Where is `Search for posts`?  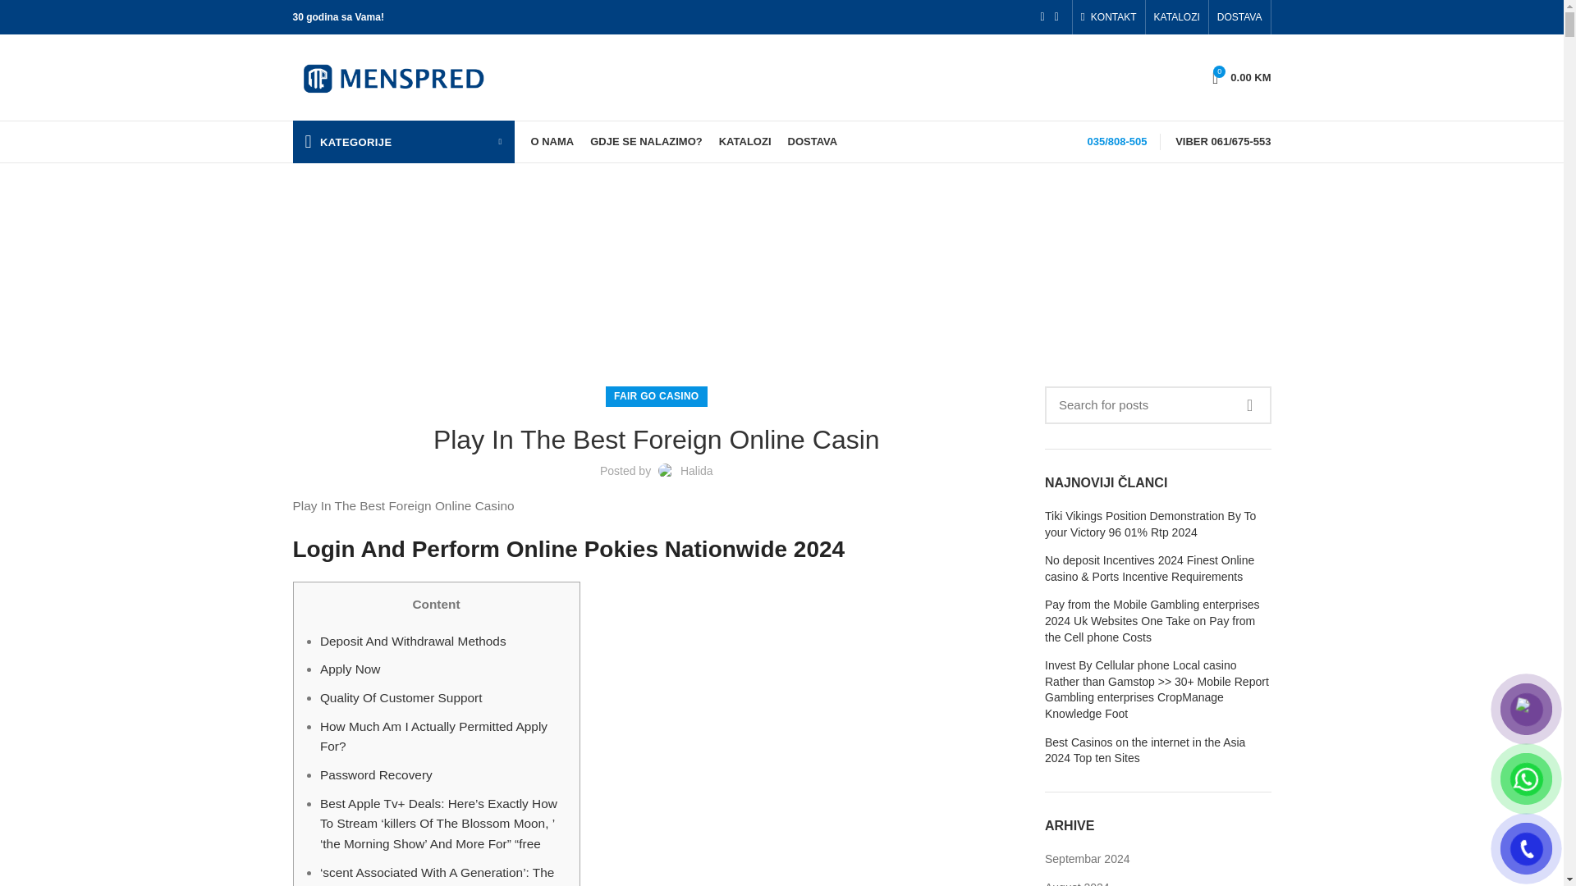 Search for posts is located at coordinates (1157, 405).